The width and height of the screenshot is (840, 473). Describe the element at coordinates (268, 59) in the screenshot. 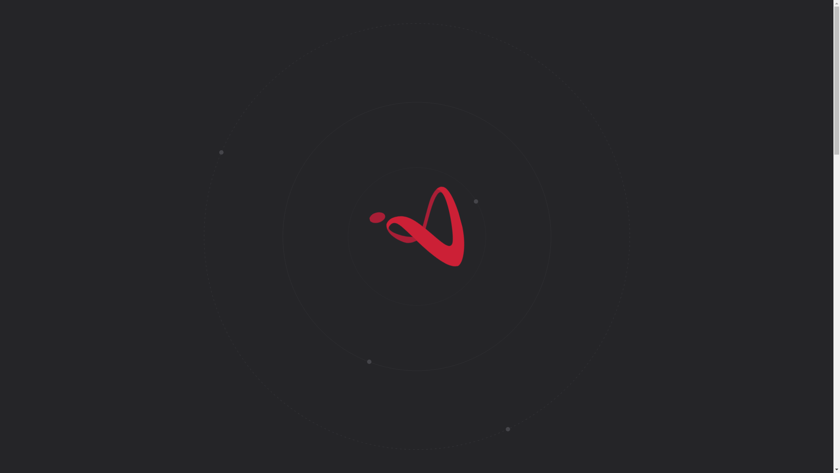

I see `Ljudski resursi` at that location.